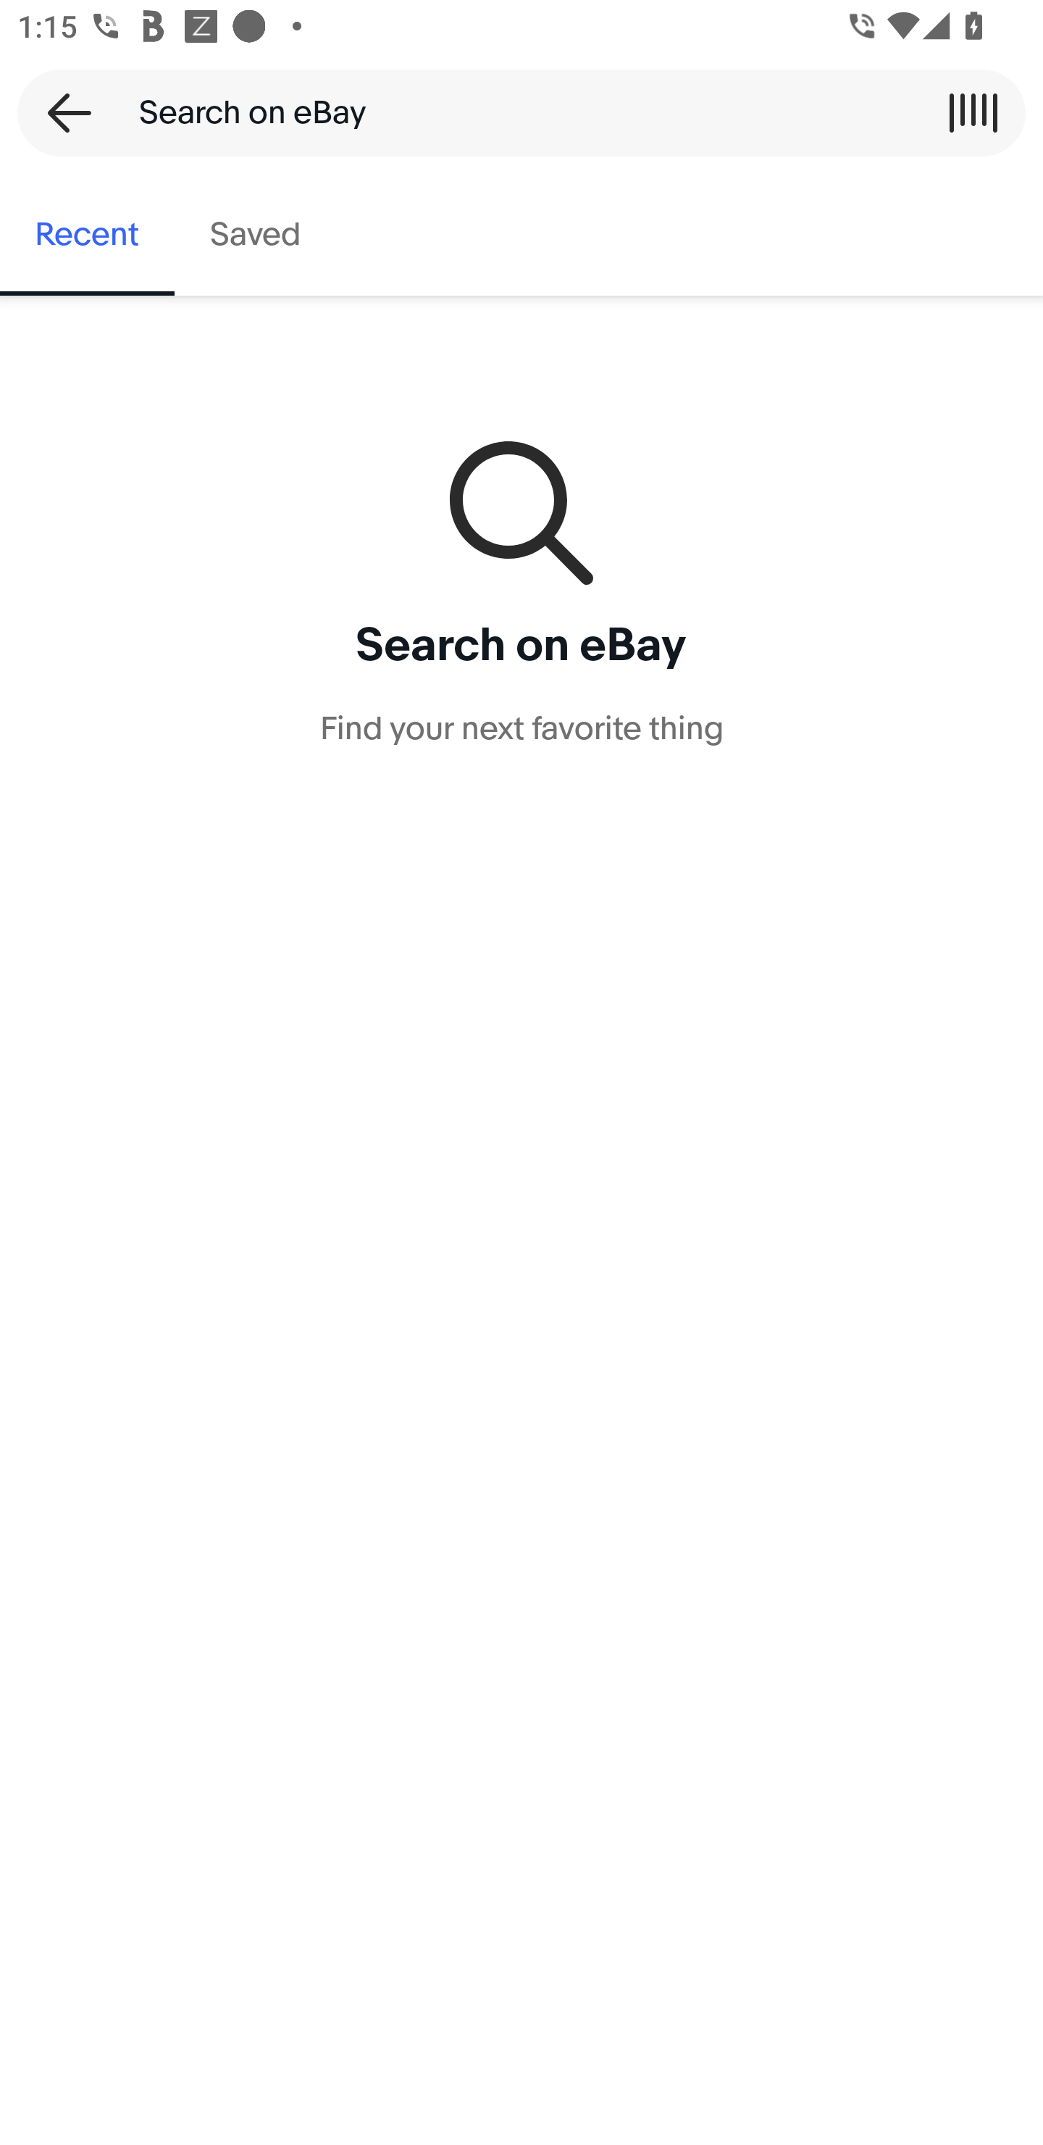 The image size is (1043, 2145). What do you see at coordinates (255, 235) in the screenshot?
I see `Saved, tab 2 of 2 Saved` at bounding box center [255, 235].